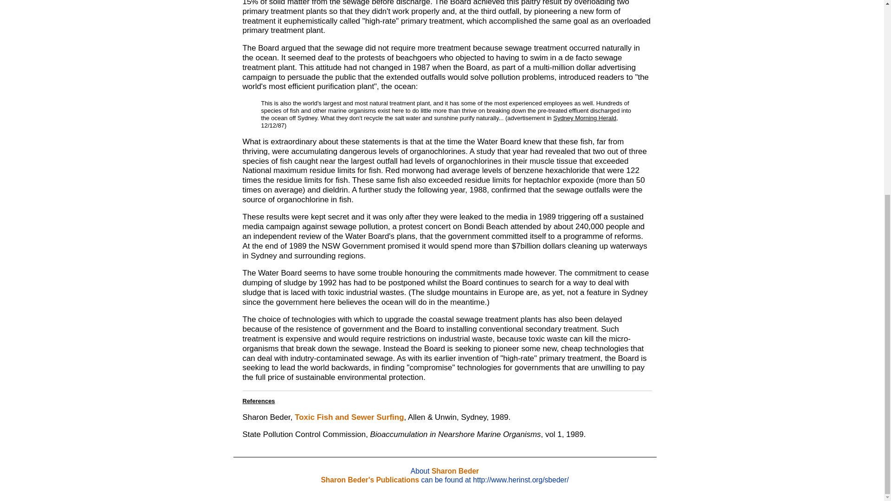 Image resolution: width=891 pixels, height=501 pixels. What do you see at coordinates (455, 470) in the screenshot?
I see `Sharon Beder` at bounding box center [455, 470].